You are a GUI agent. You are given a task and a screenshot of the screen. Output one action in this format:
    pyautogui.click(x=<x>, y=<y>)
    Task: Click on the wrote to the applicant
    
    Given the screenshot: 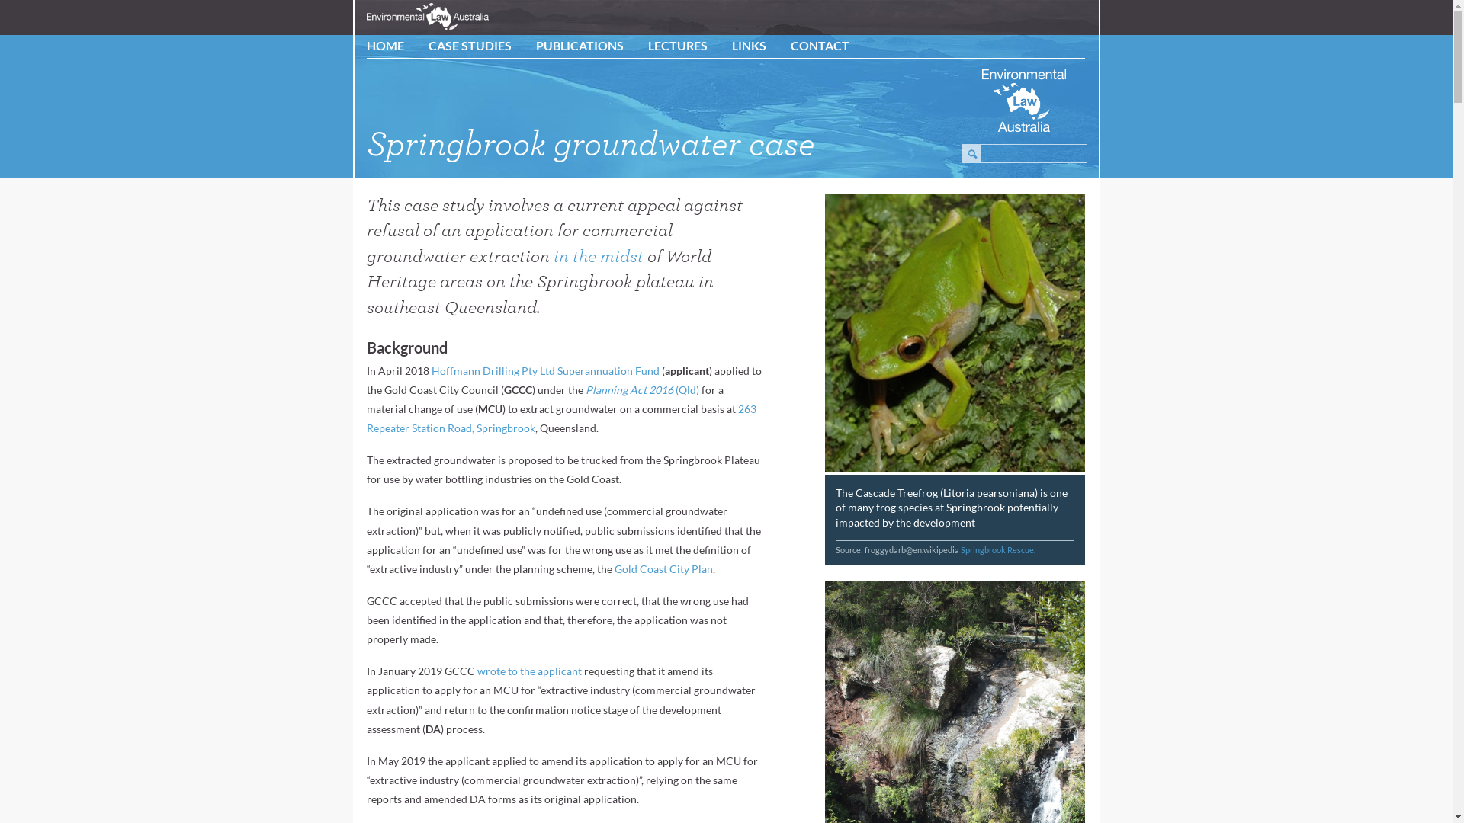 What is the action you would take?
    pyautogui.click(x=529, y=671)
    